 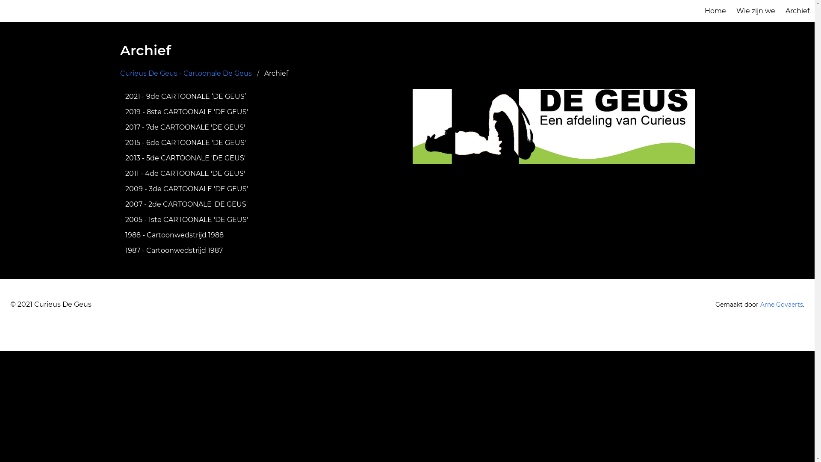 What do you see at coordinates (261, 112) in the screenshot?
I see `2019 - 8ste CARTOONALE 'DE GEUS'` at bounding box center [261, 112].